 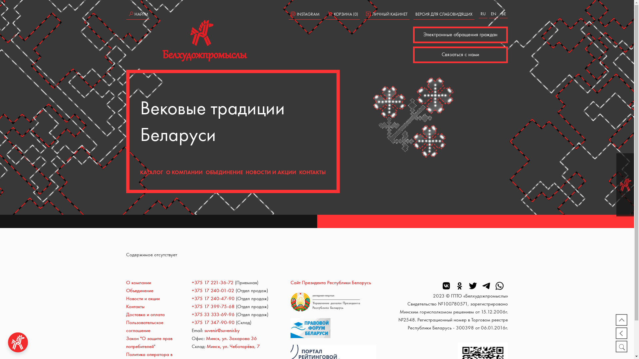 What do you see at coordinates (213, 283) in the screenshot?
I see `+375 17 221-36-72` at bounding box center [213, 283].